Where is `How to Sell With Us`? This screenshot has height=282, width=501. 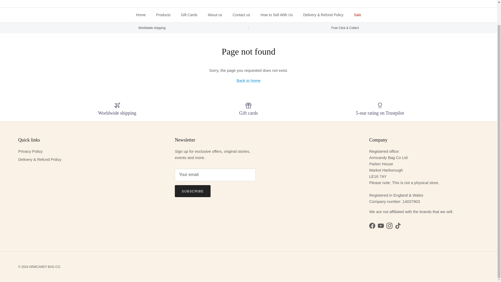
How to Sell With Us is located at coordinates (277, 15).